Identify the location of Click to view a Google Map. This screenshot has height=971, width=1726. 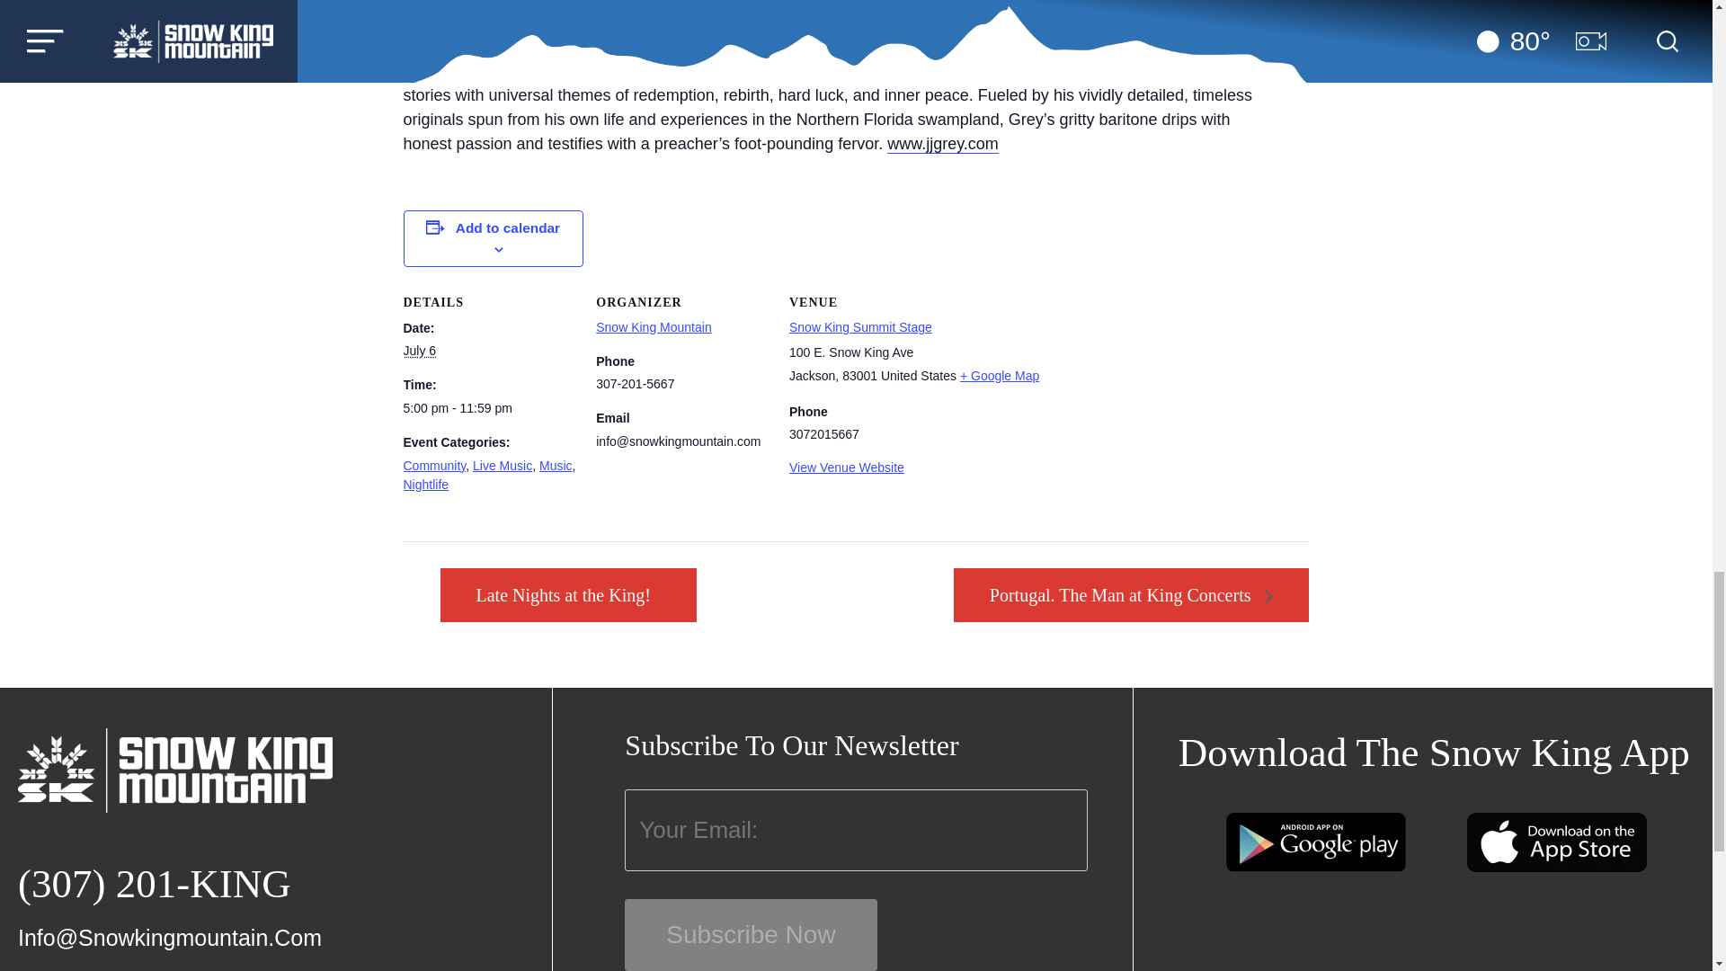
(999, 376).